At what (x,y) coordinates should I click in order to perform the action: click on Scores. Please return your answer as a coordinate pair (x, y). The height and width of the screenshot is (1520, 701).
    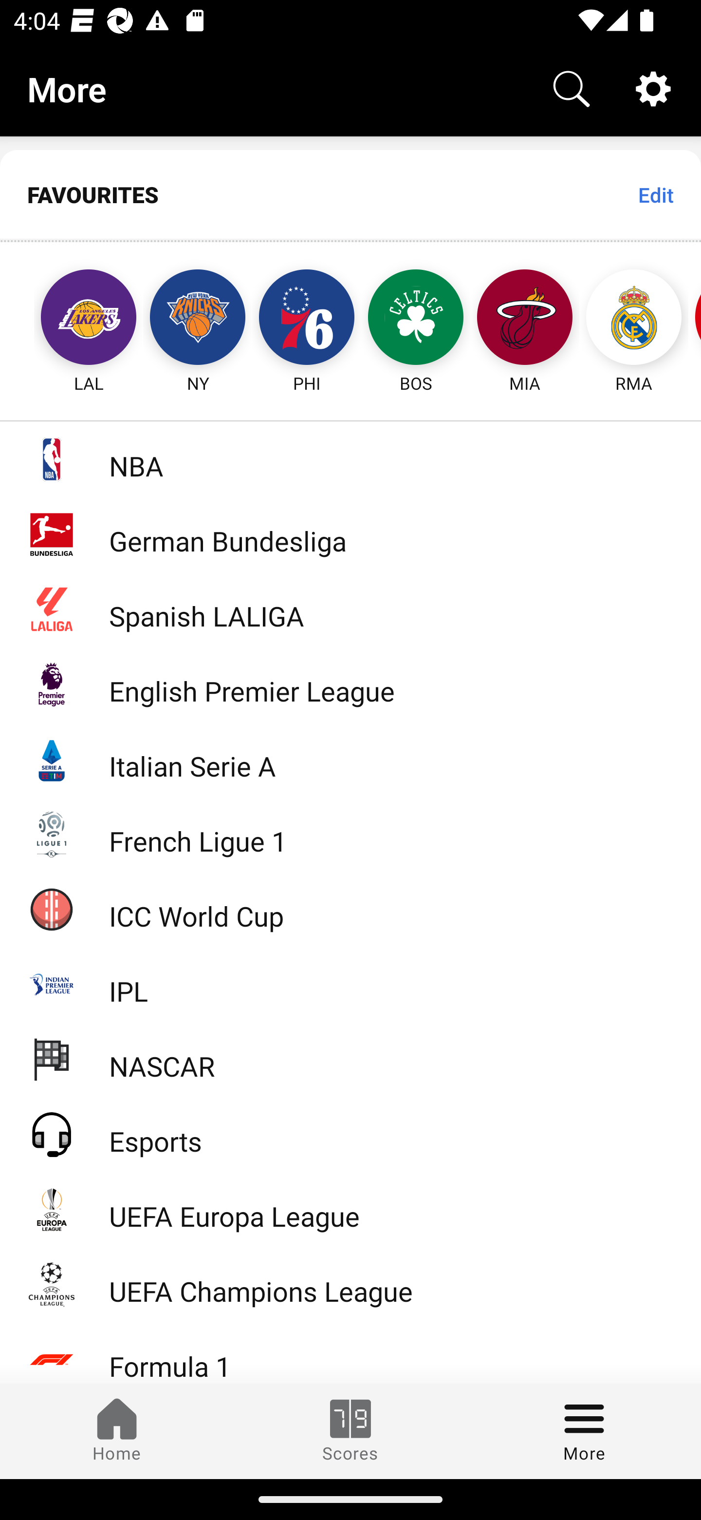
    Looking at the image, I should click on (350, 1431).